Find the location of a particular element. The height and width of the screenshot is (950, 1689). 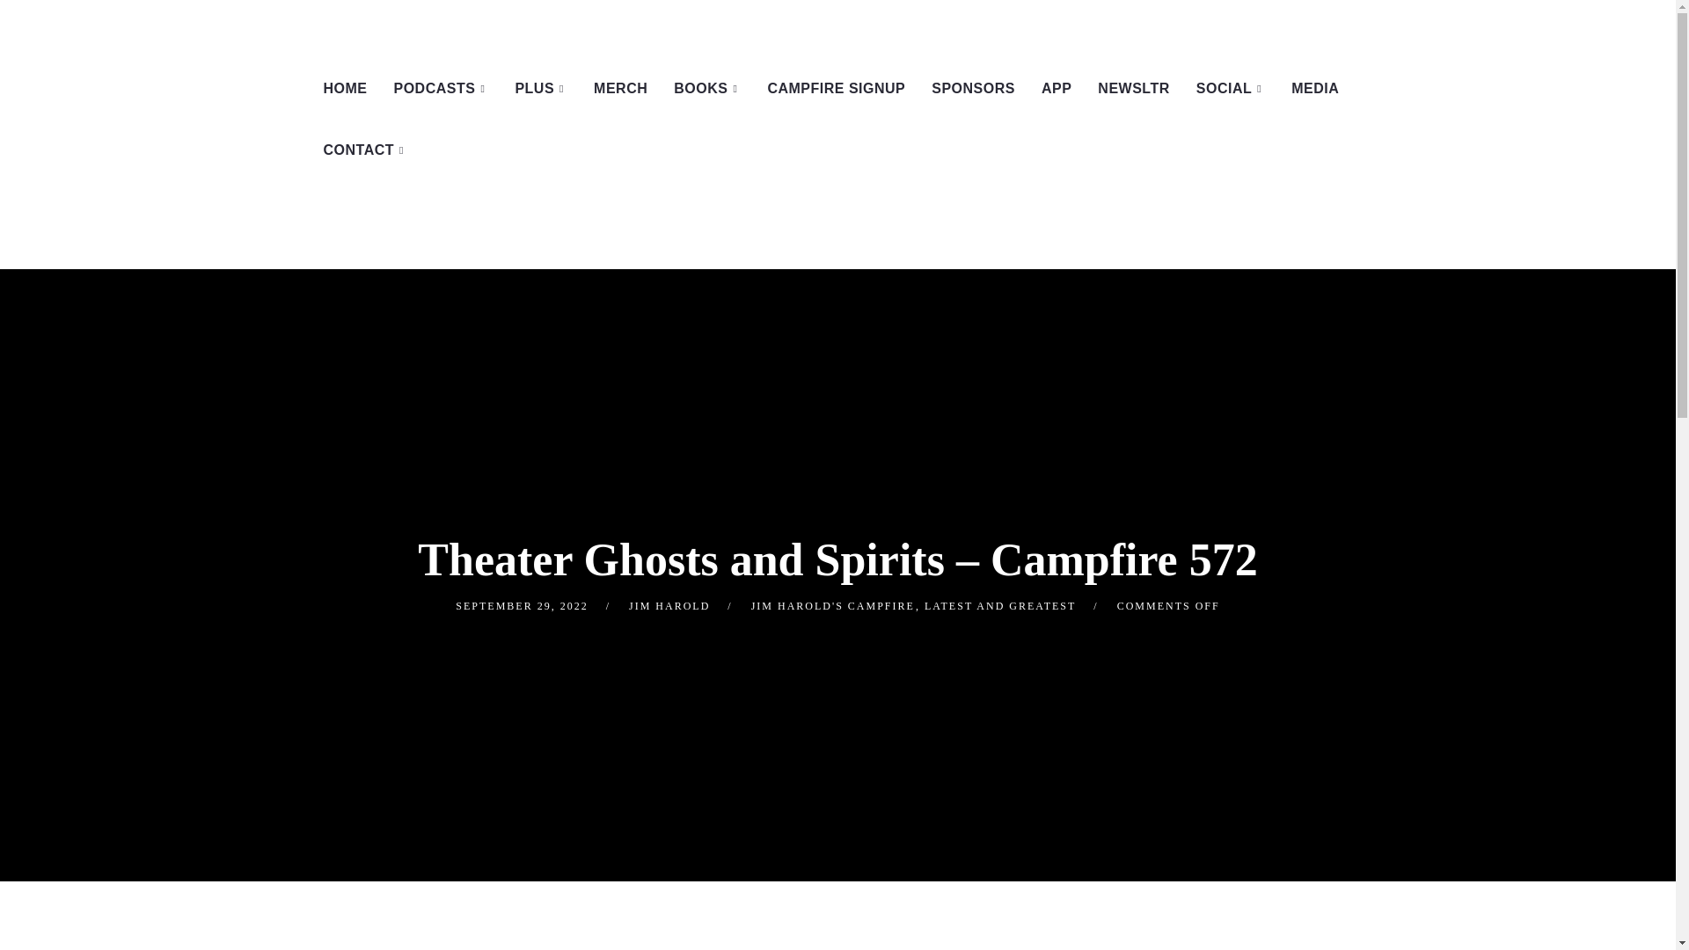

SOCIAL is located at coordinates (1231, 88).